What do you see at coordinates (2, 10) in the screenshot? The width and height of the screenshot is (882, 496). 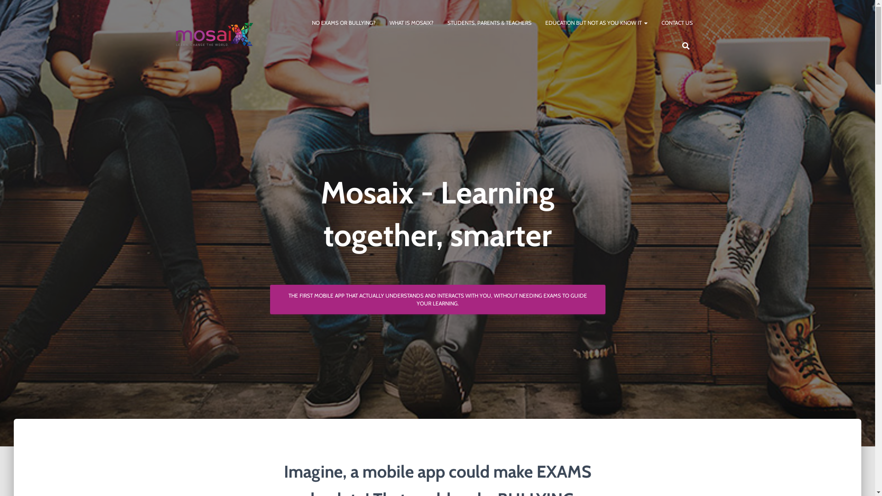 I see `Search` at bounding box center [2, 10].